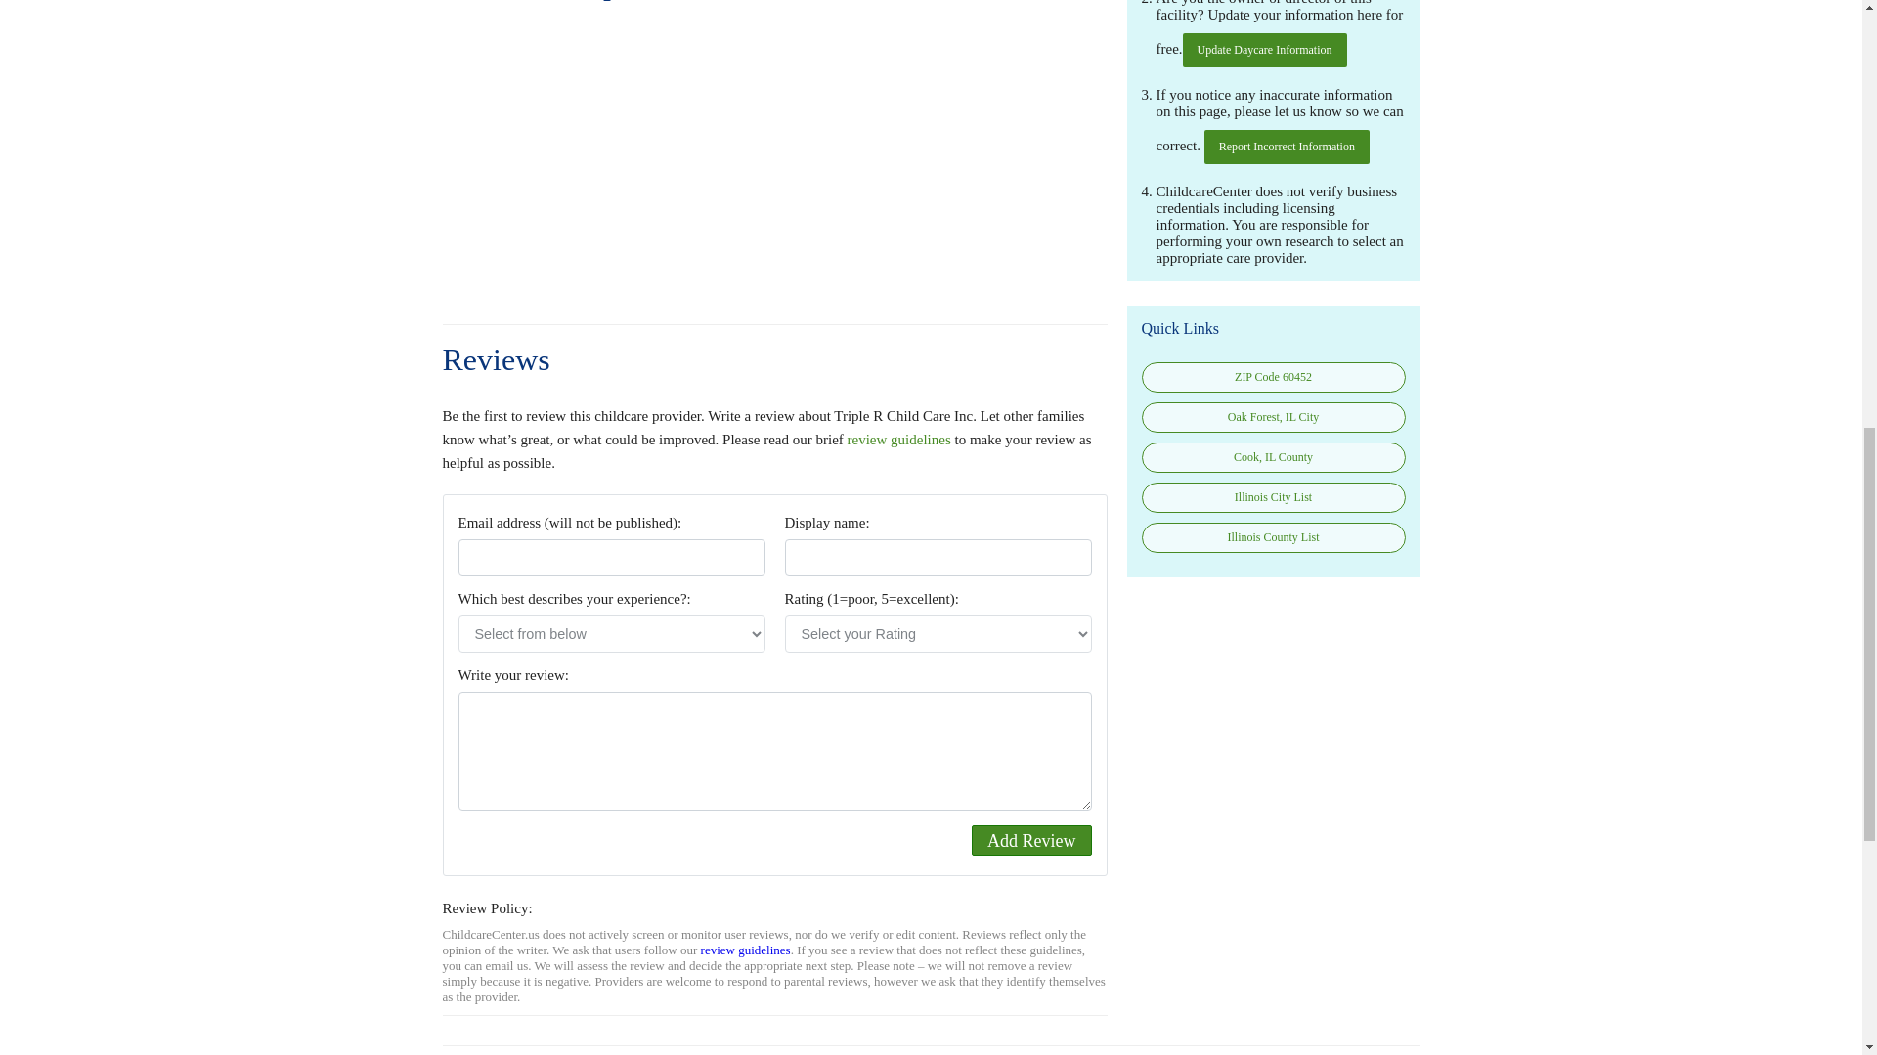 The image size is (1877, 1055). I want to click on Update Daycare Information, so click(1265, 50).